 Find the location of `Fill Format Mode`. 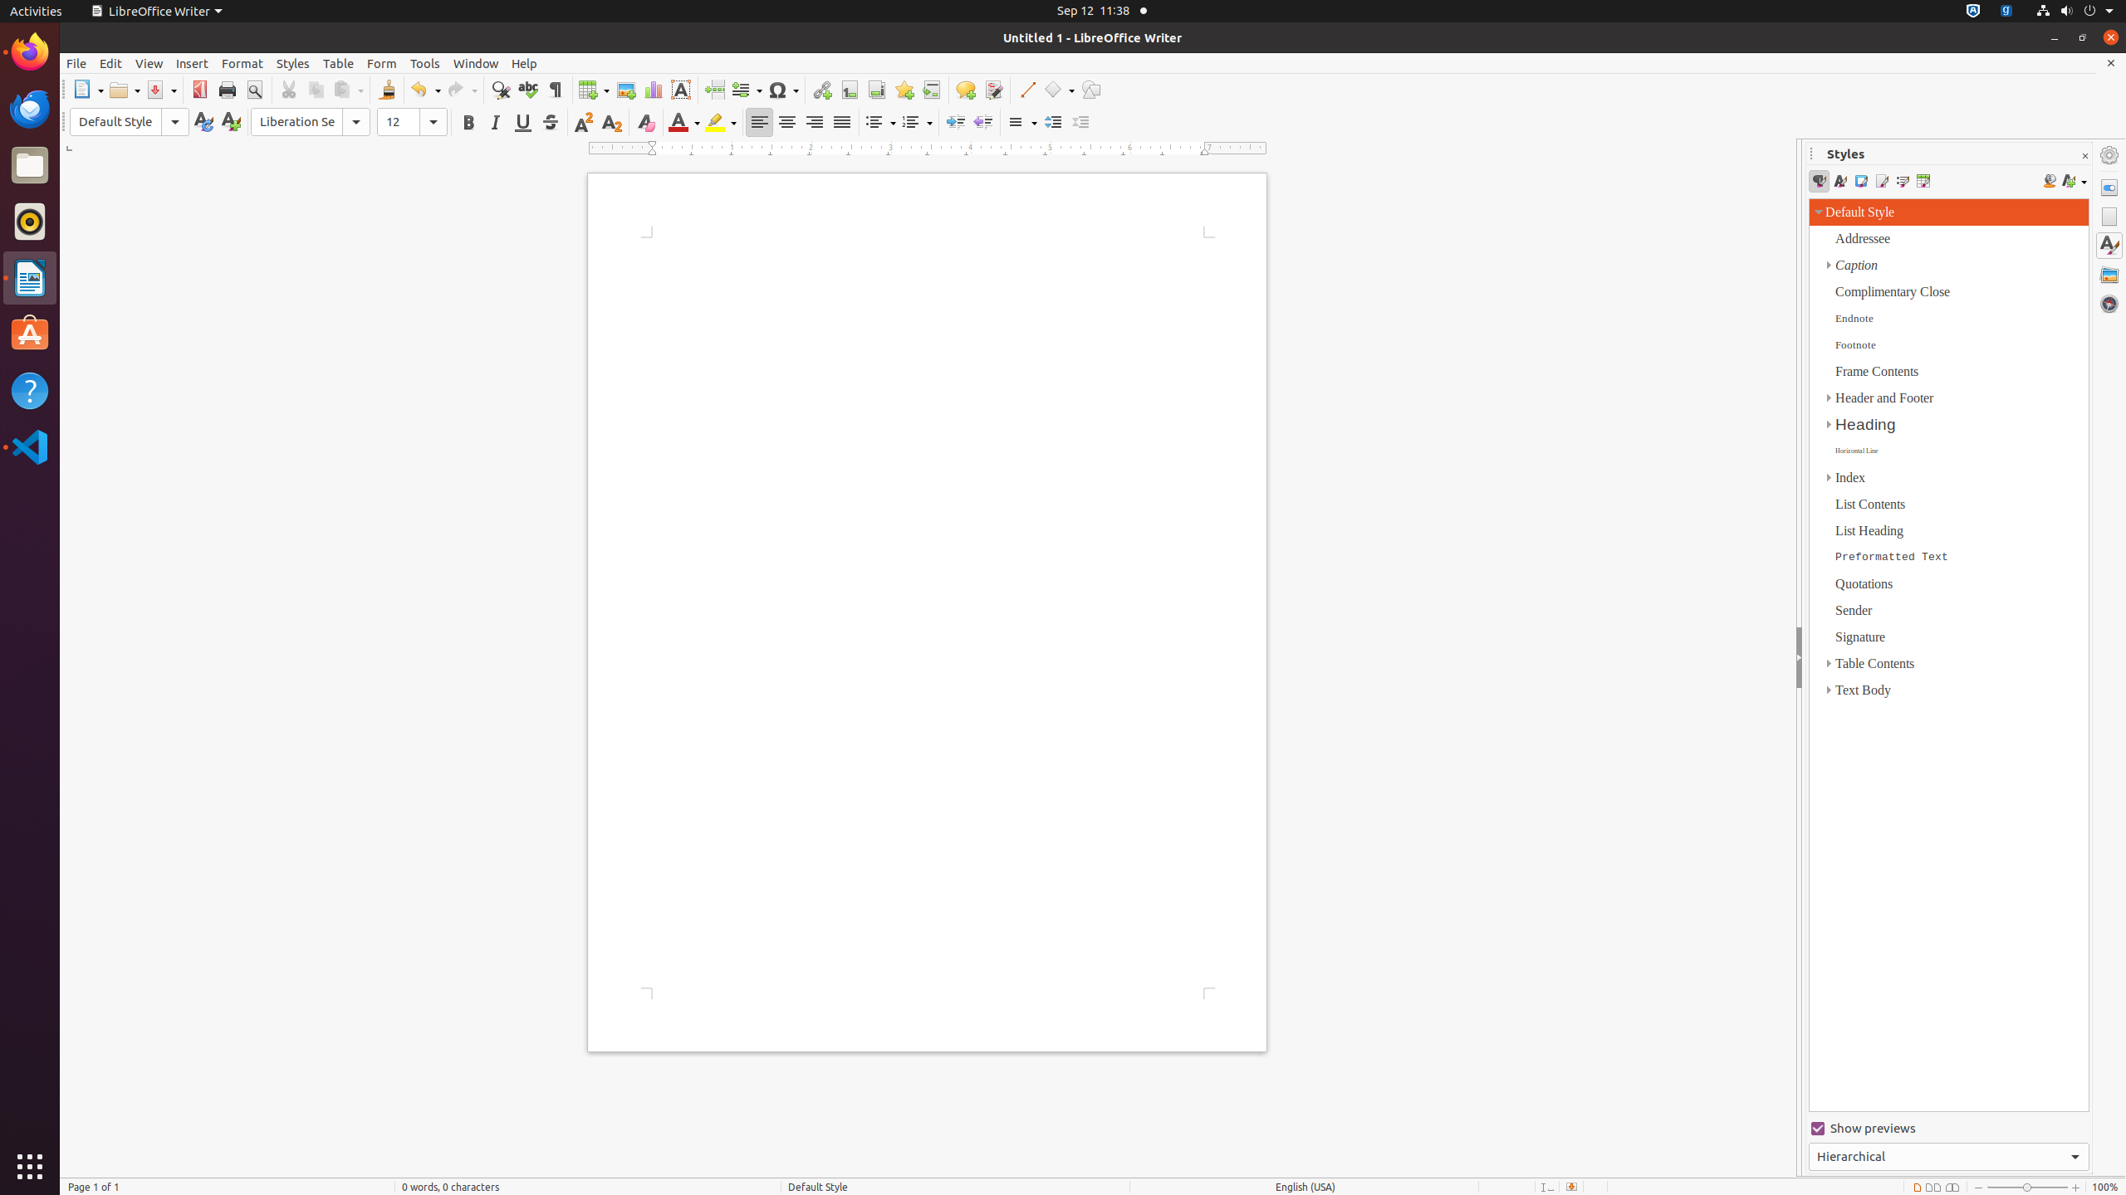

Fill Format Mode is located at coordinates (2050, 181).